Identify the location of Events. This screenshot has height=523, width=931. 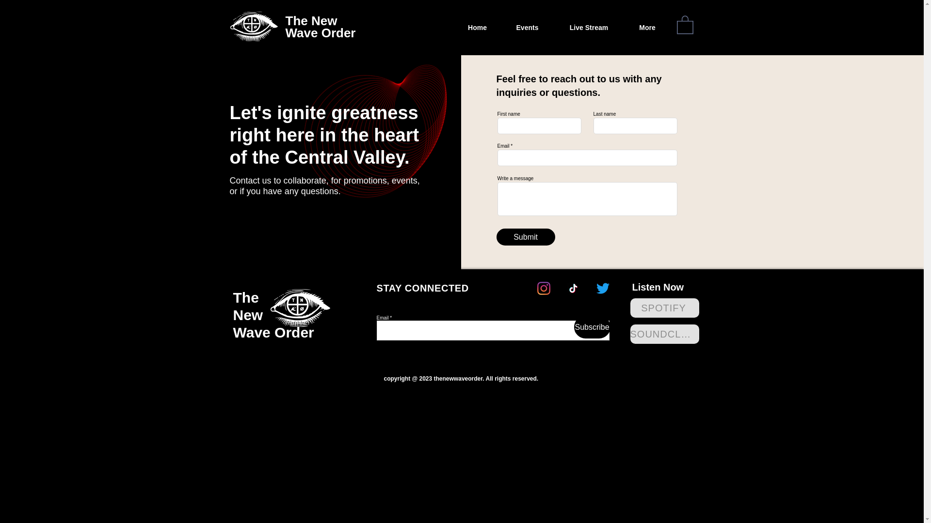
(527, 28).